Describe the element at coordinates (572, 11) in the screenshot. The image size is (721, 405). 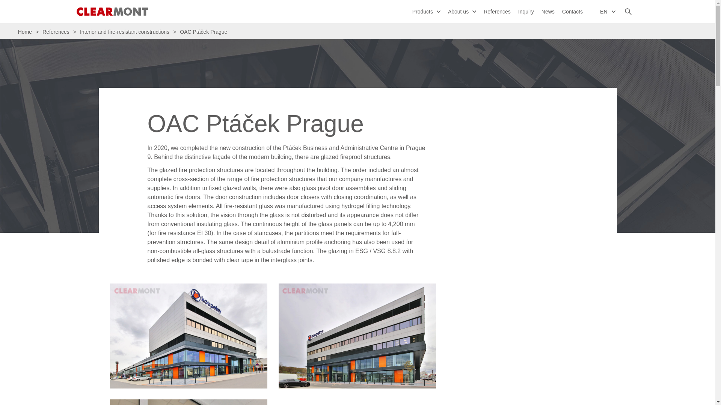
I see `Go to - Contacts` at that location.